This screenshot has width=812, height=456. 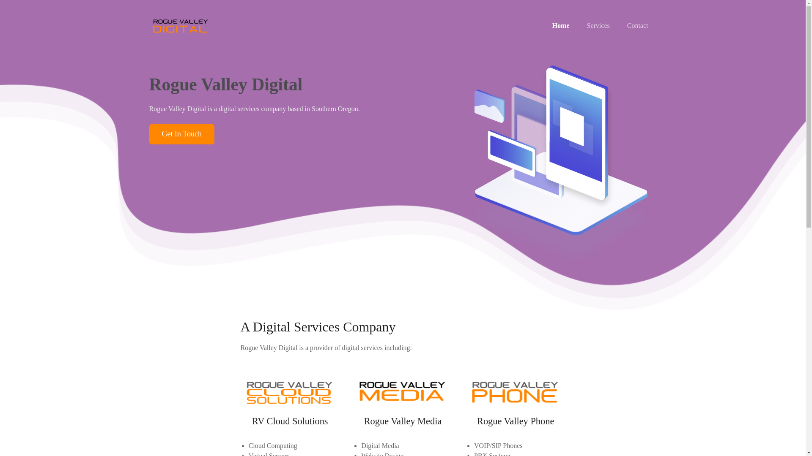 What do you see at coordinates (181, 134) in the screenshot?
I see `Get In Touch` at bounding box center [181, 134].